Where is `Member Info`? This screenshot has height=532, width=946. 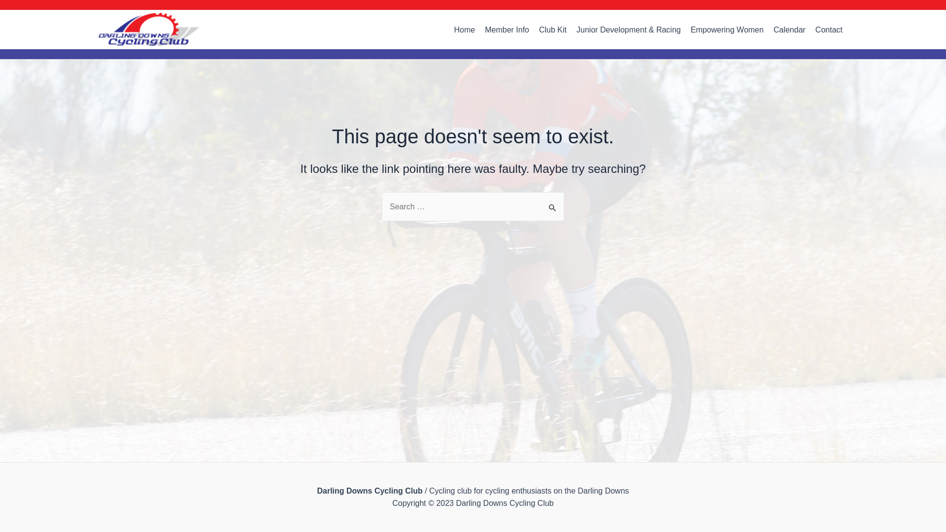 Member Info is located at coordinates (507, 30).